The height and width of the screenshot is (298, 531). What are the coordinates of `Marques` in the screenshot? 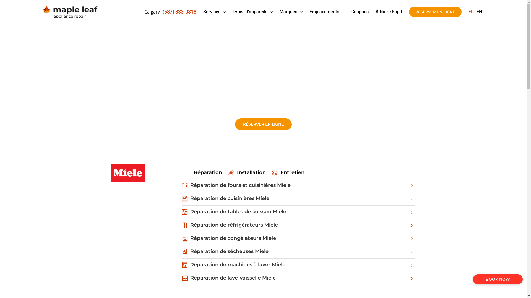 It's located at (291, 12).